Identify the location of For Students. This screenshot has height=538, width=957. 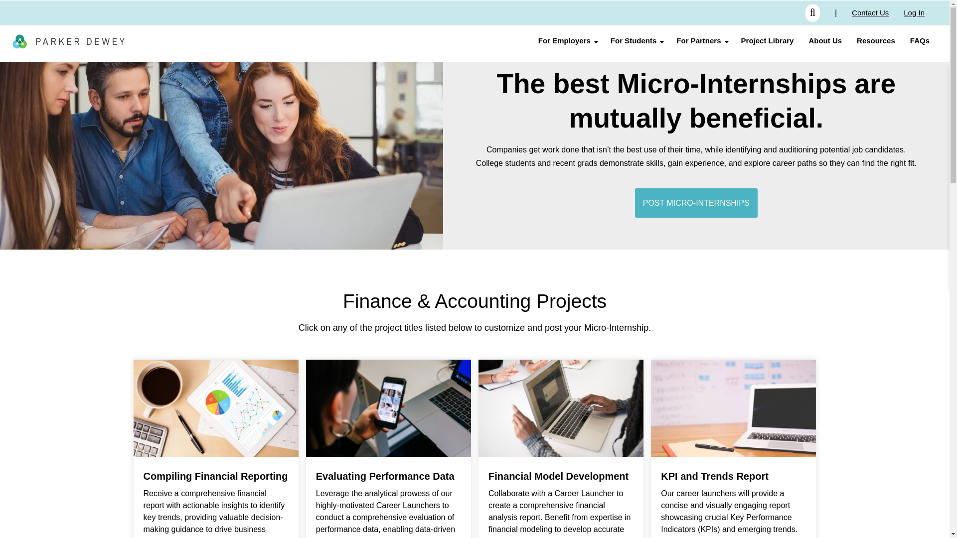
(633, 41).